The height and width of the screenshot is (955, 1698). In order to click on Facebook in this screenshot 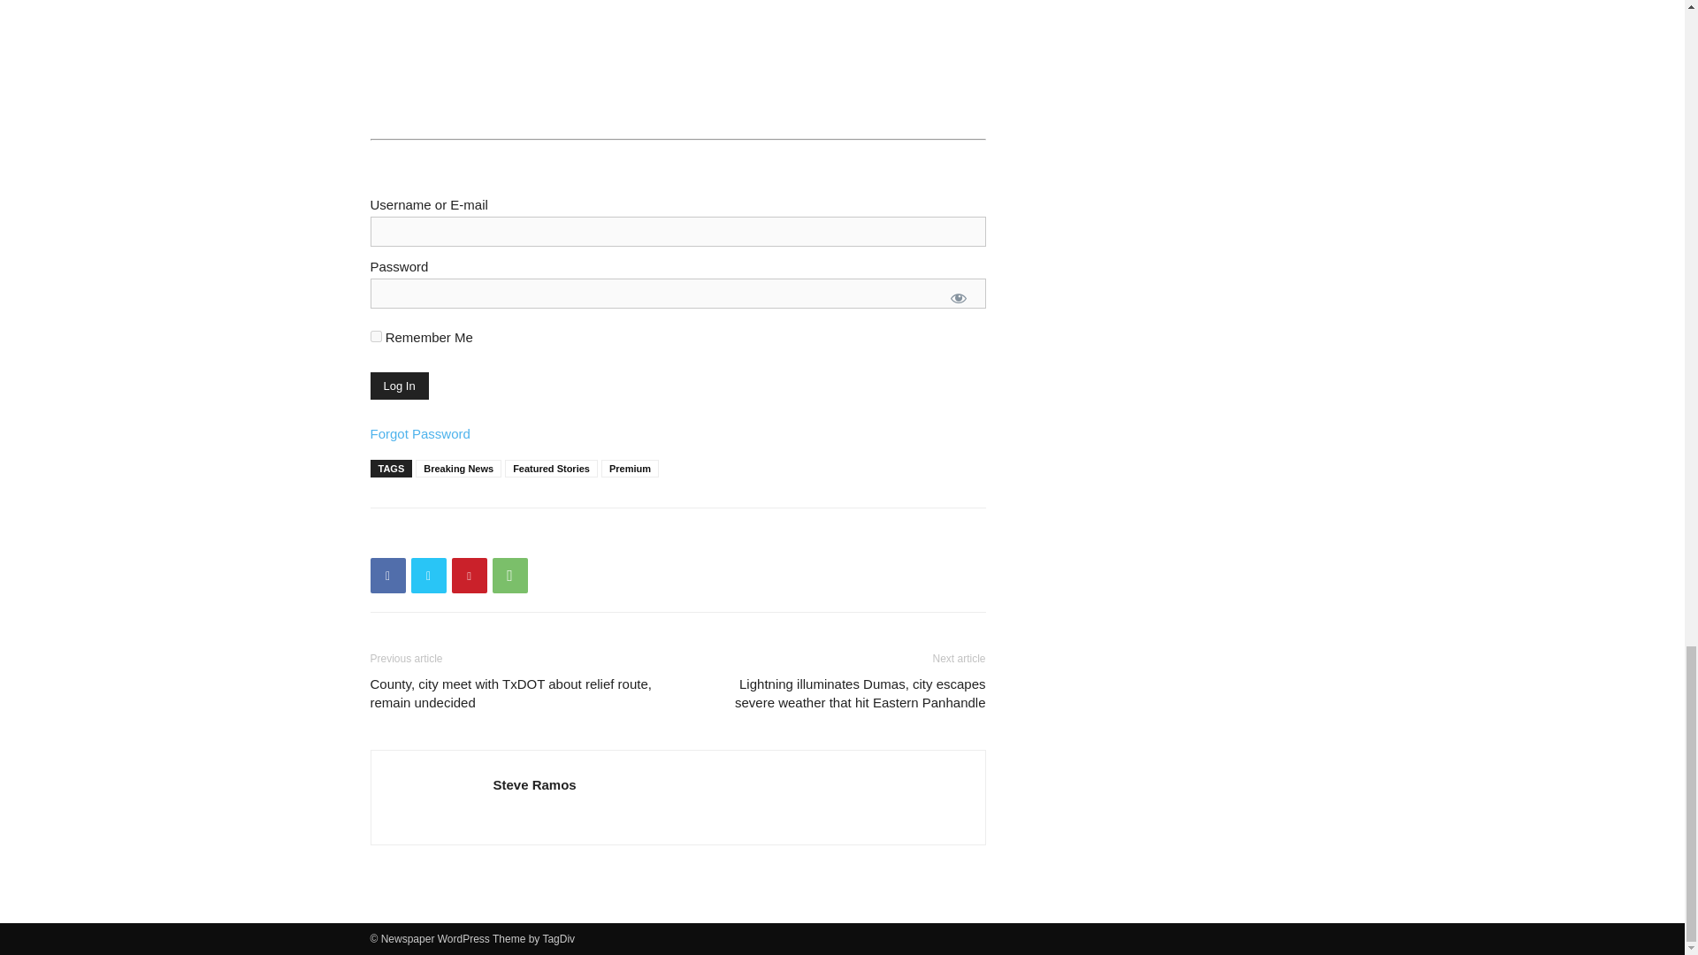, I will do `click(387, 575)`.